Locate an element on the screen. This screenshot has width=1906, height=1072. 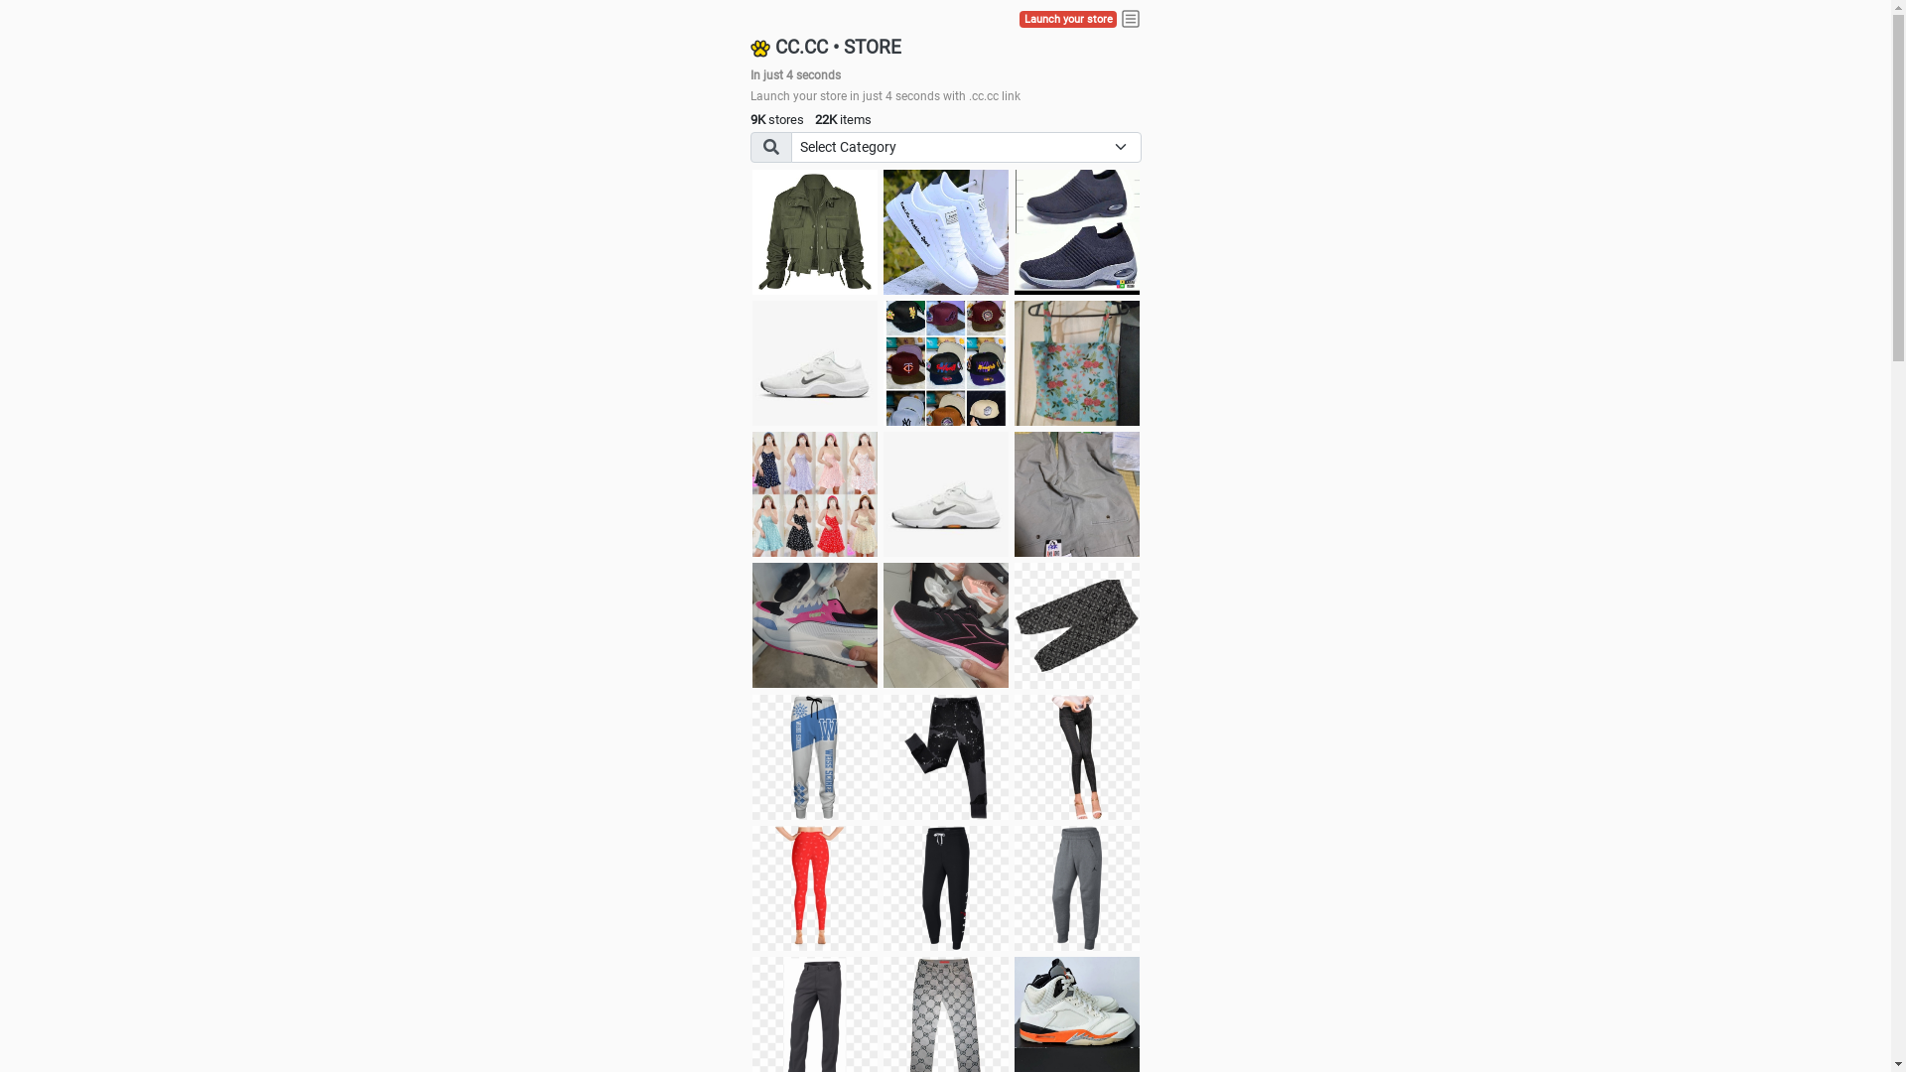
Short pant is located at coordinates (1077, 625).